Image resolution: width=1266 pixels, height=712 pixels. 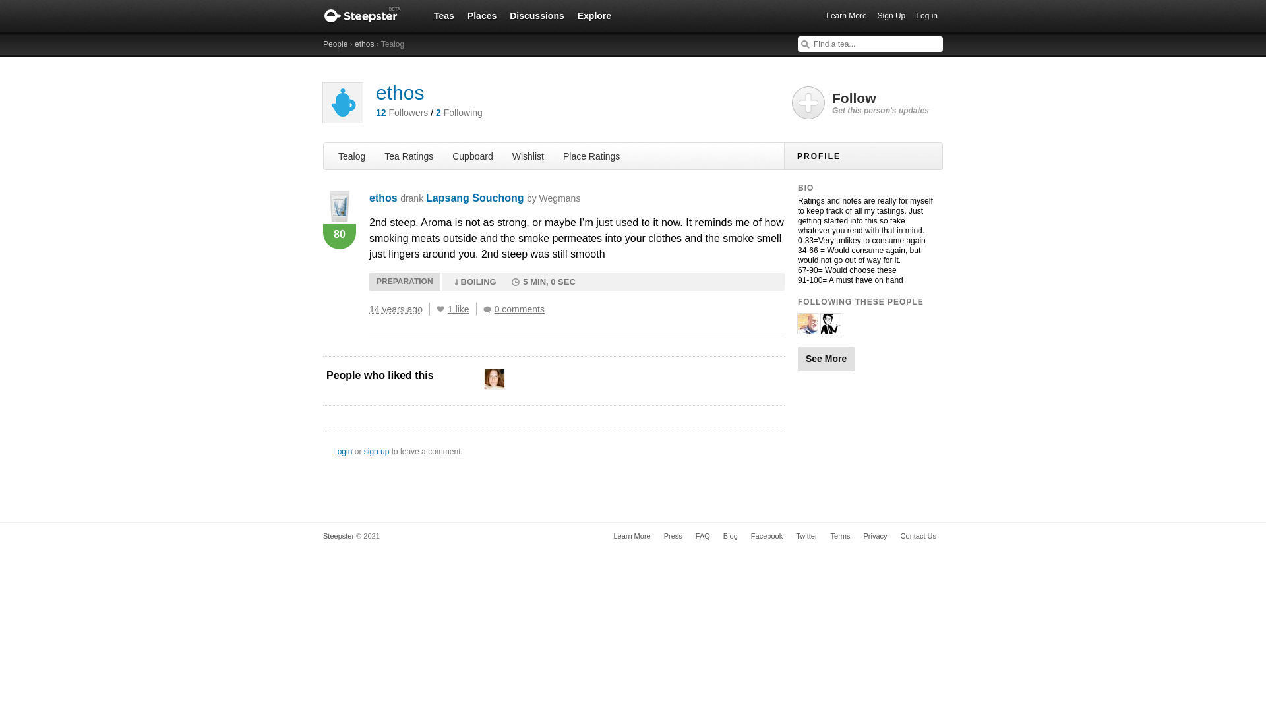 What do you see at coordinates (383, 198) in the screenshot?
I see `ethos` at bounding box center [383, 198].